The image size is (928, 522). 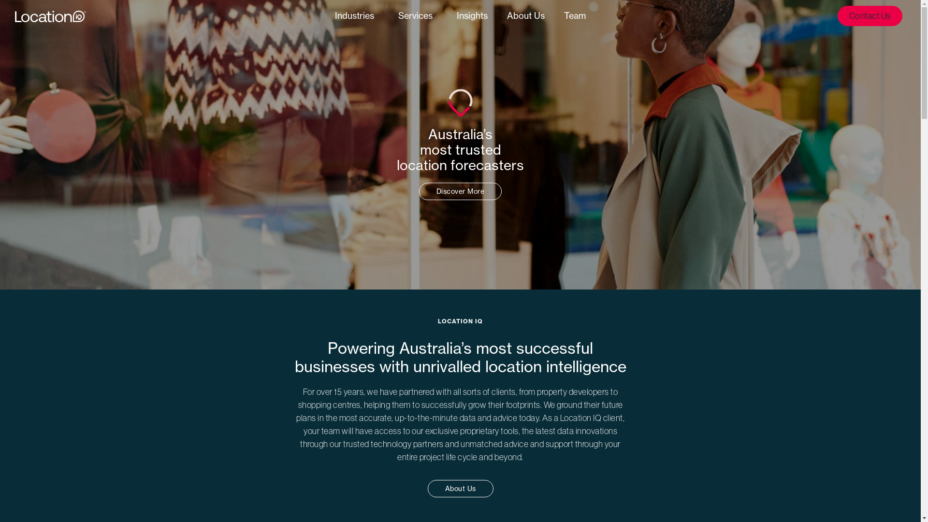 I want to click on Discover More, so click(x=461, y=191).